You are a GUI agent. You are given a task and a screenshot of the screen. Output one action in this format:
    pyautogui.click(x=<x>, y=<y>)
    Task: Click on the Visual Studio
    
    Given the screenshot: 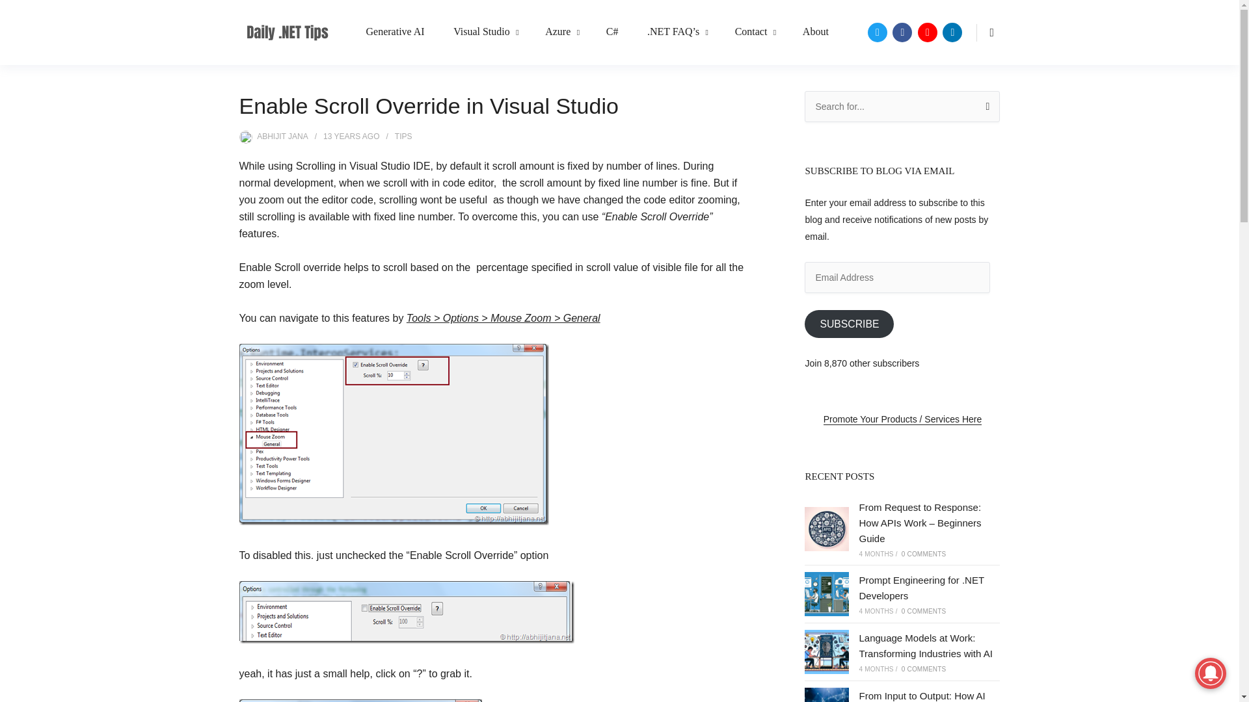 What is the action you would take?
    pyautogui.click(x=485, y=32)
    